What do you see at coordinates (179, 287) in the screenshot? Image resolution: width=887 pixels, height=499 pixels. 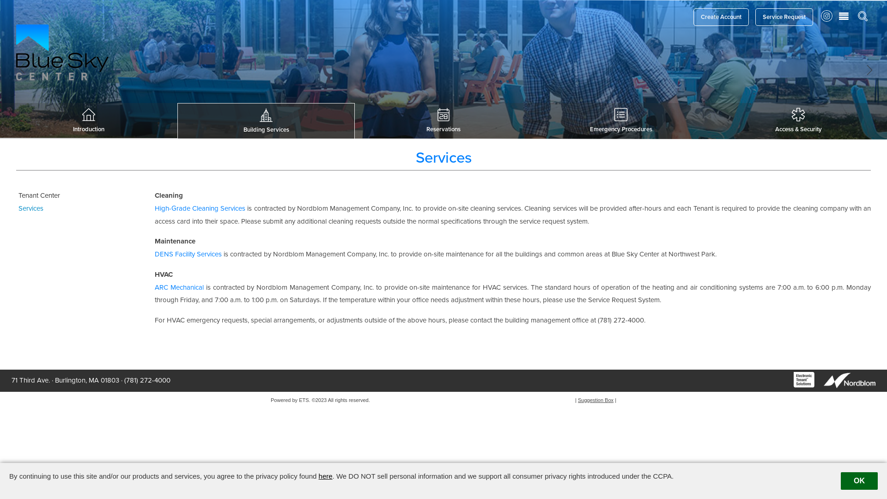 I see `ARC Mechanical` at bounding box center [179, 287].